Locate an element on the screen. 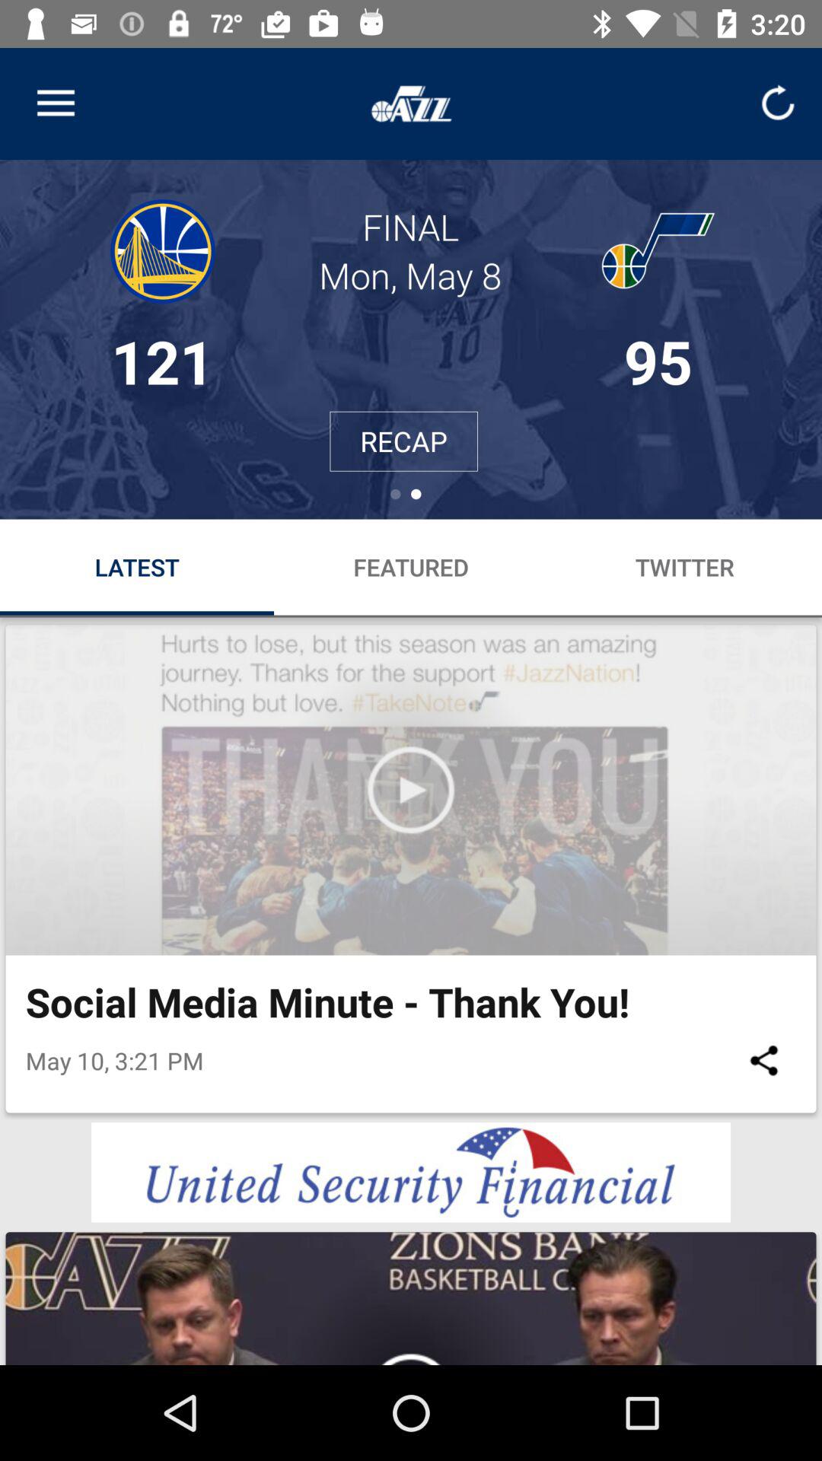 The height and width of the screenshot is (1461, 822). select the video above the text social media minute is located at coordinates (411, 790).